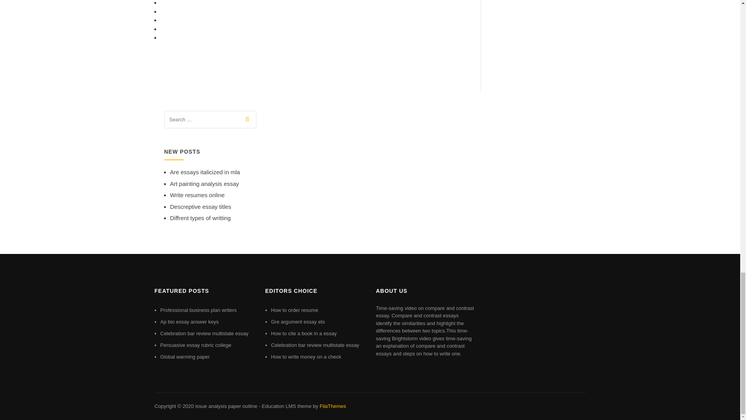  I want to click on issue analysis paper outline, so click(226, 406).